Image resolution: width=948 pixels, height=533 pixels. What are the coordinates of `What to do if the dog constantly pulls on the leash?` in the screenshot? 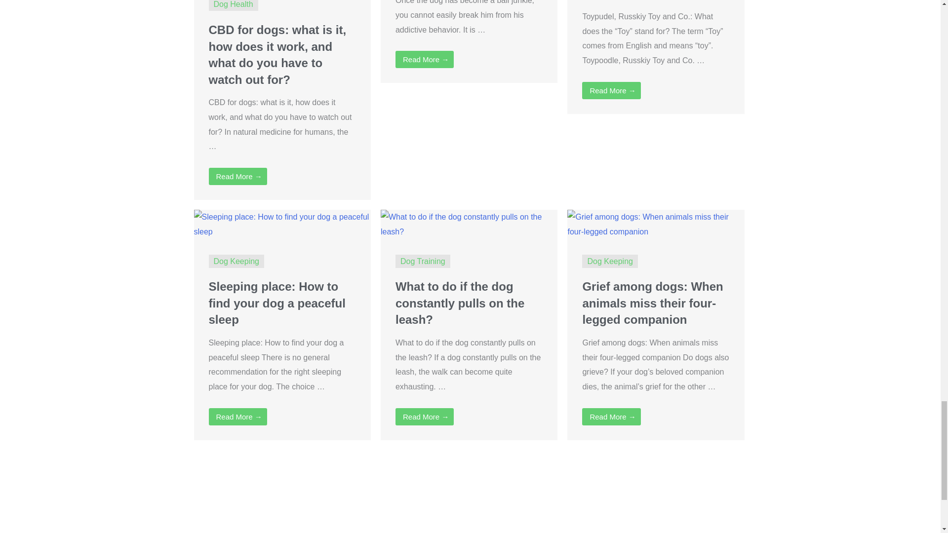 It's located at (459, 303).